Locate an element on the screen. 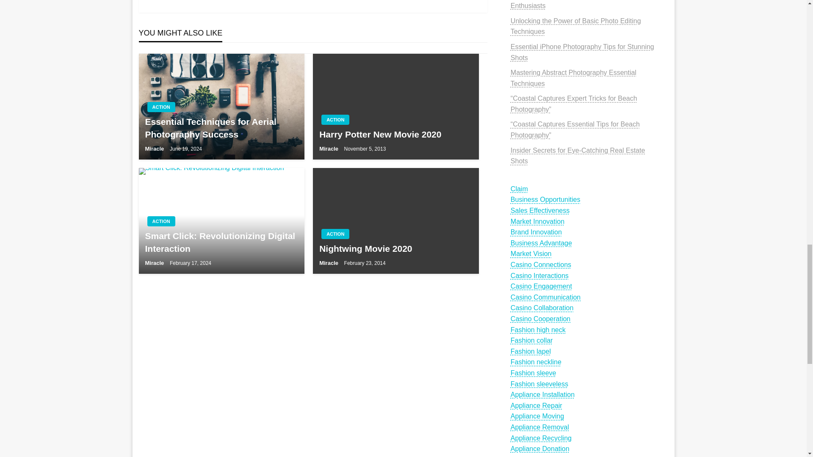 This screenshot has height=457, width=813. ACTION is located at coordinates (161, 107).